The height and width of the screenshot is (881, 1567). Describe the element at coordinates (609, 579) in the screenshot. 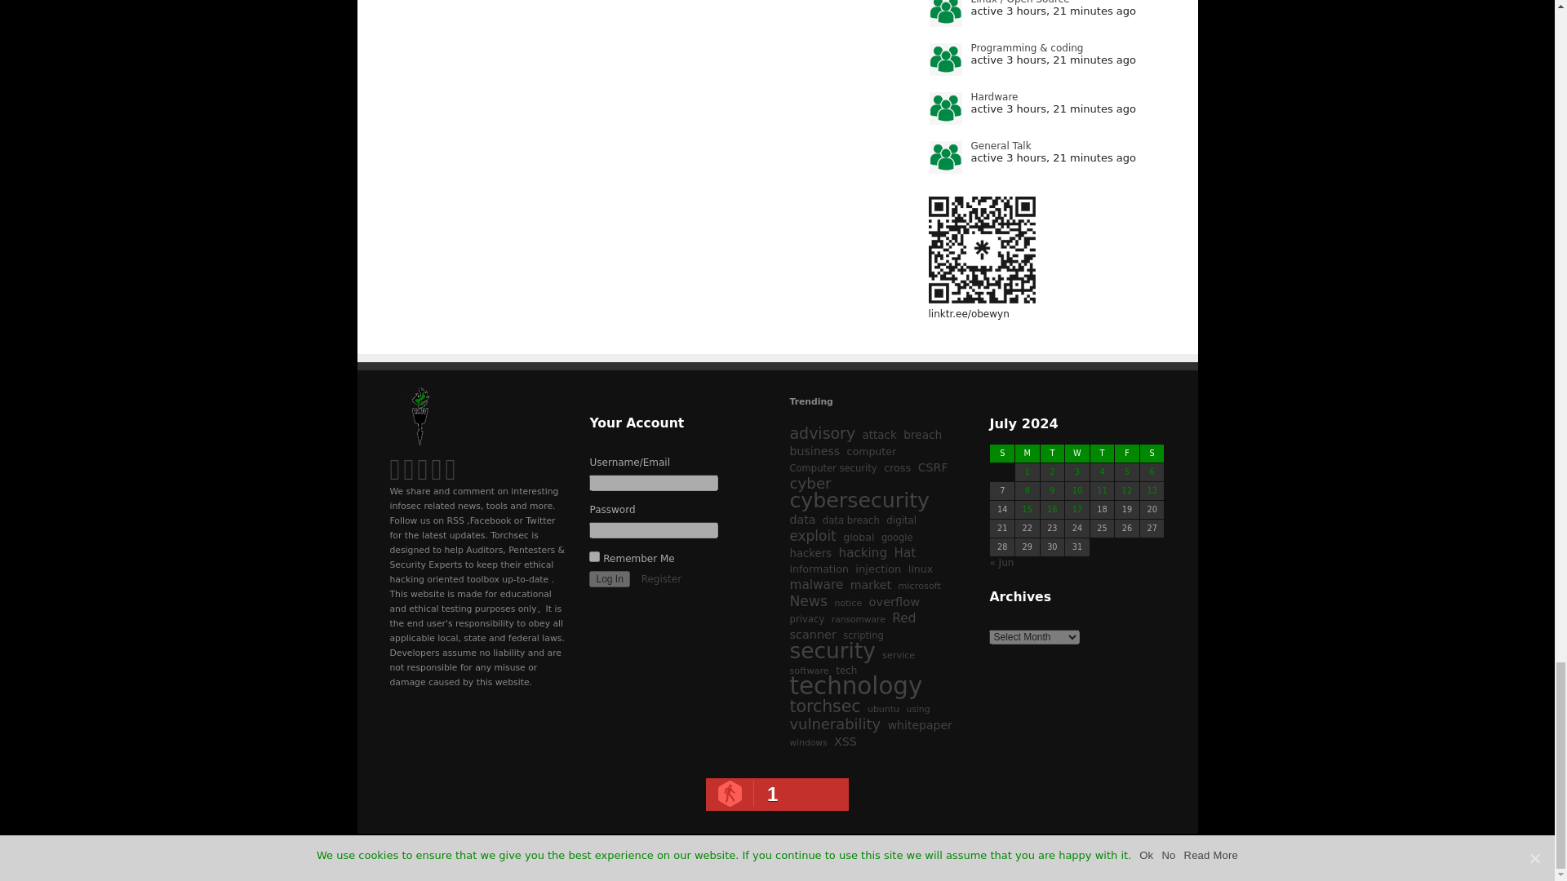

I see `Log In` at that location.